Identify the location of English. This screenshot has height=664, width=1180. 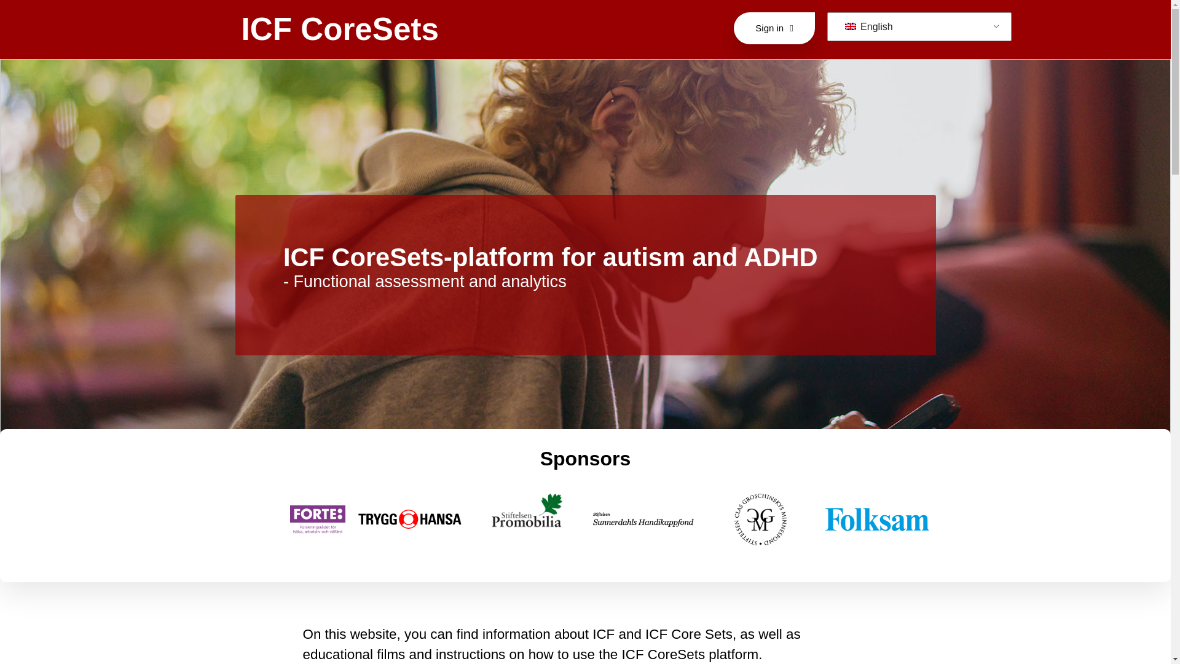
(917, 26).